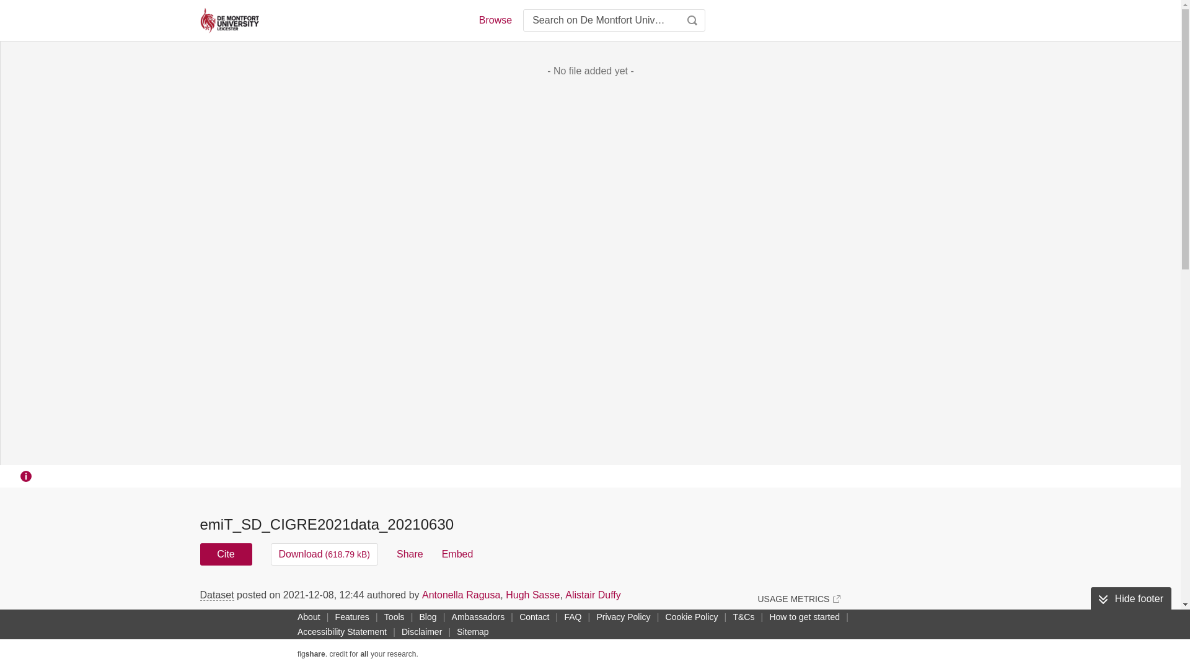 This screenshot has height=669, width=1190. What do you see at coordinates (593, 595) in the screenshot?
I see `Alistair Duffy` at bounding box center [593, 595].